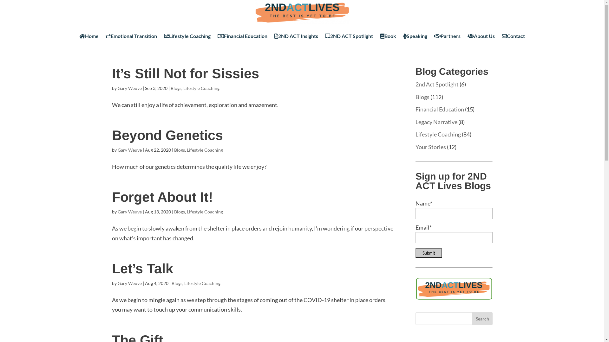 The width and height of the screenshot is (609, 342). What do you see at coordinates (167, 135) in the screenshot?
I see `Beyond Genetics` at bounding box center [167, 135].